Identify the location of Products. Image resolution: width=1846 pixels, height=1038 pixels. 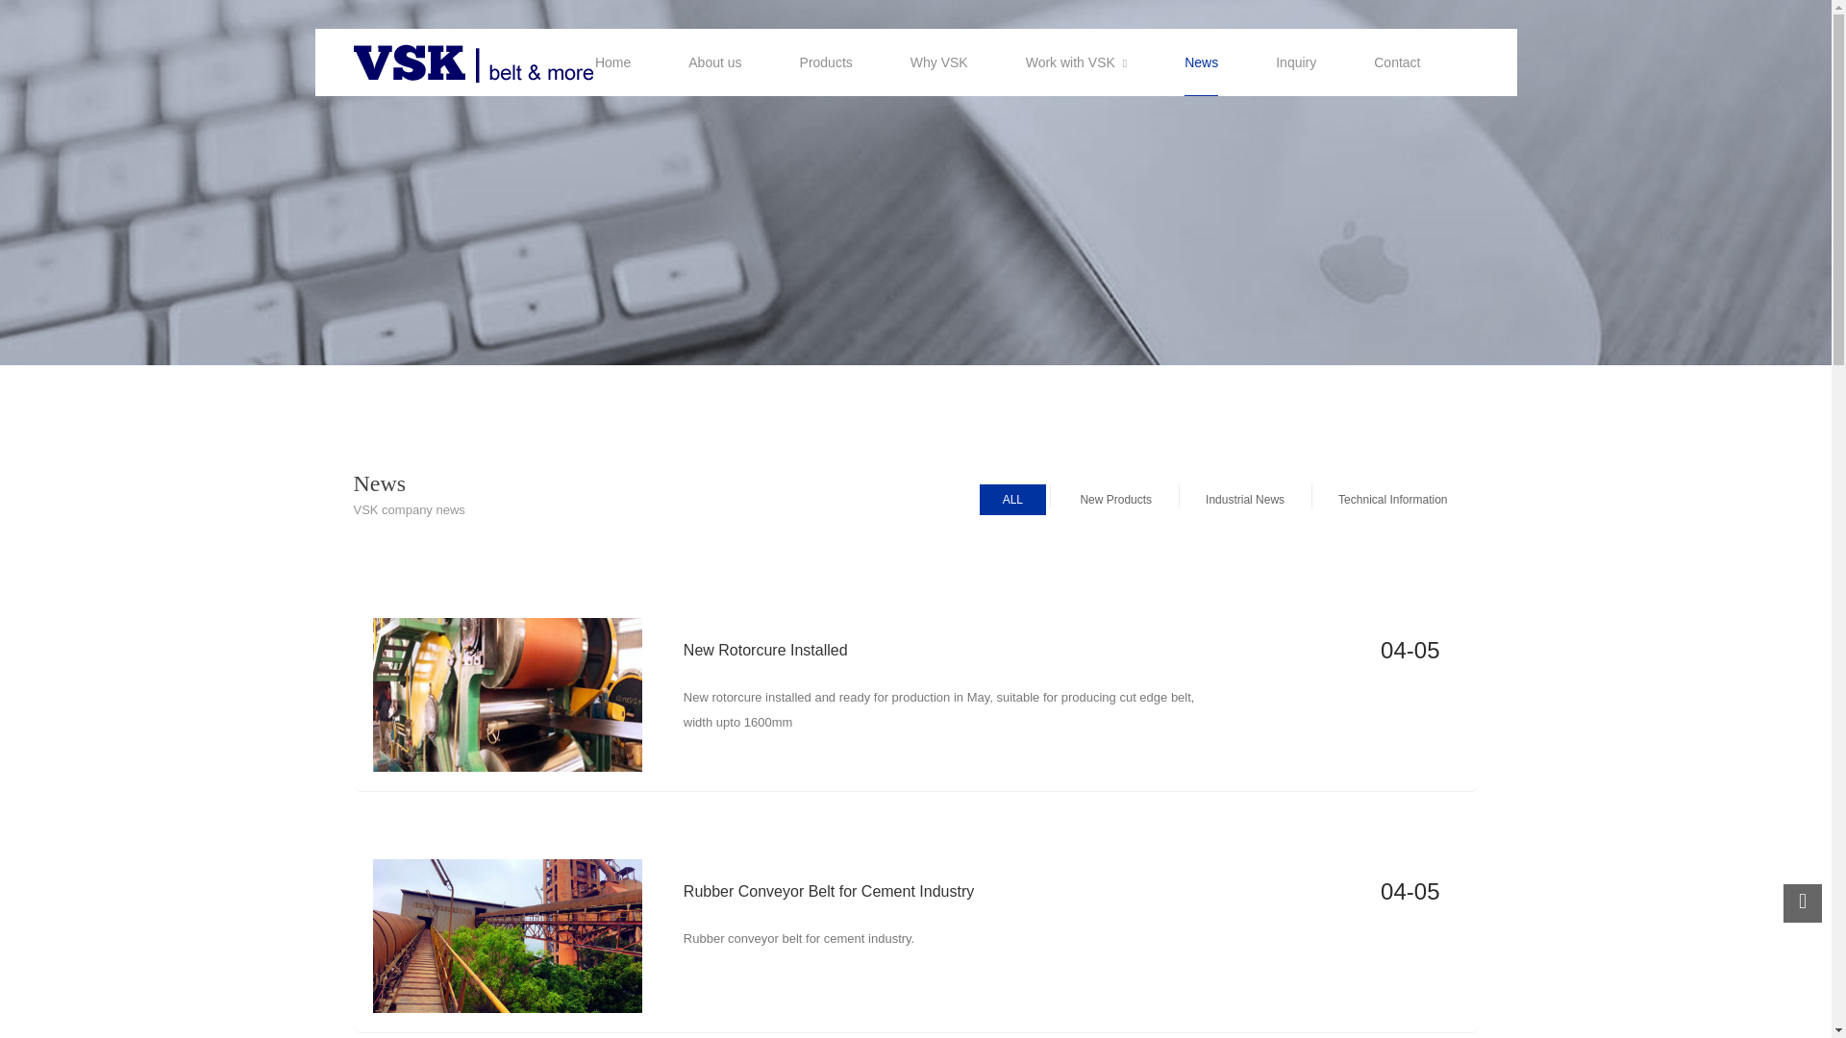
(826, 62).